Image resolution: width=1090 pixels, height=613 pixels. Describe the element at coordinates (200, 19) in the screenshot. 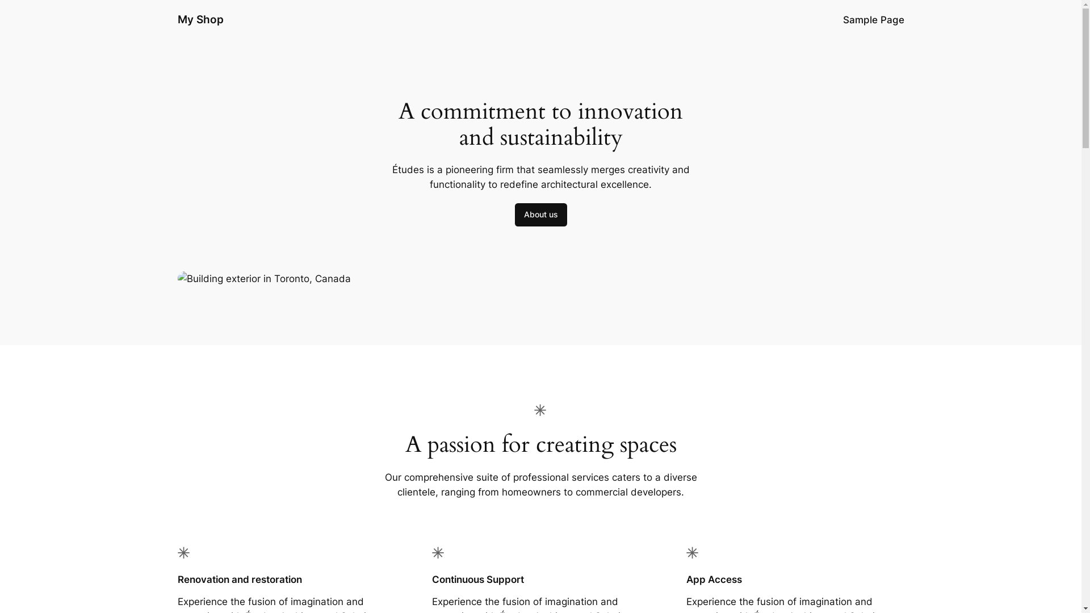

I see `My Shop` at that location.